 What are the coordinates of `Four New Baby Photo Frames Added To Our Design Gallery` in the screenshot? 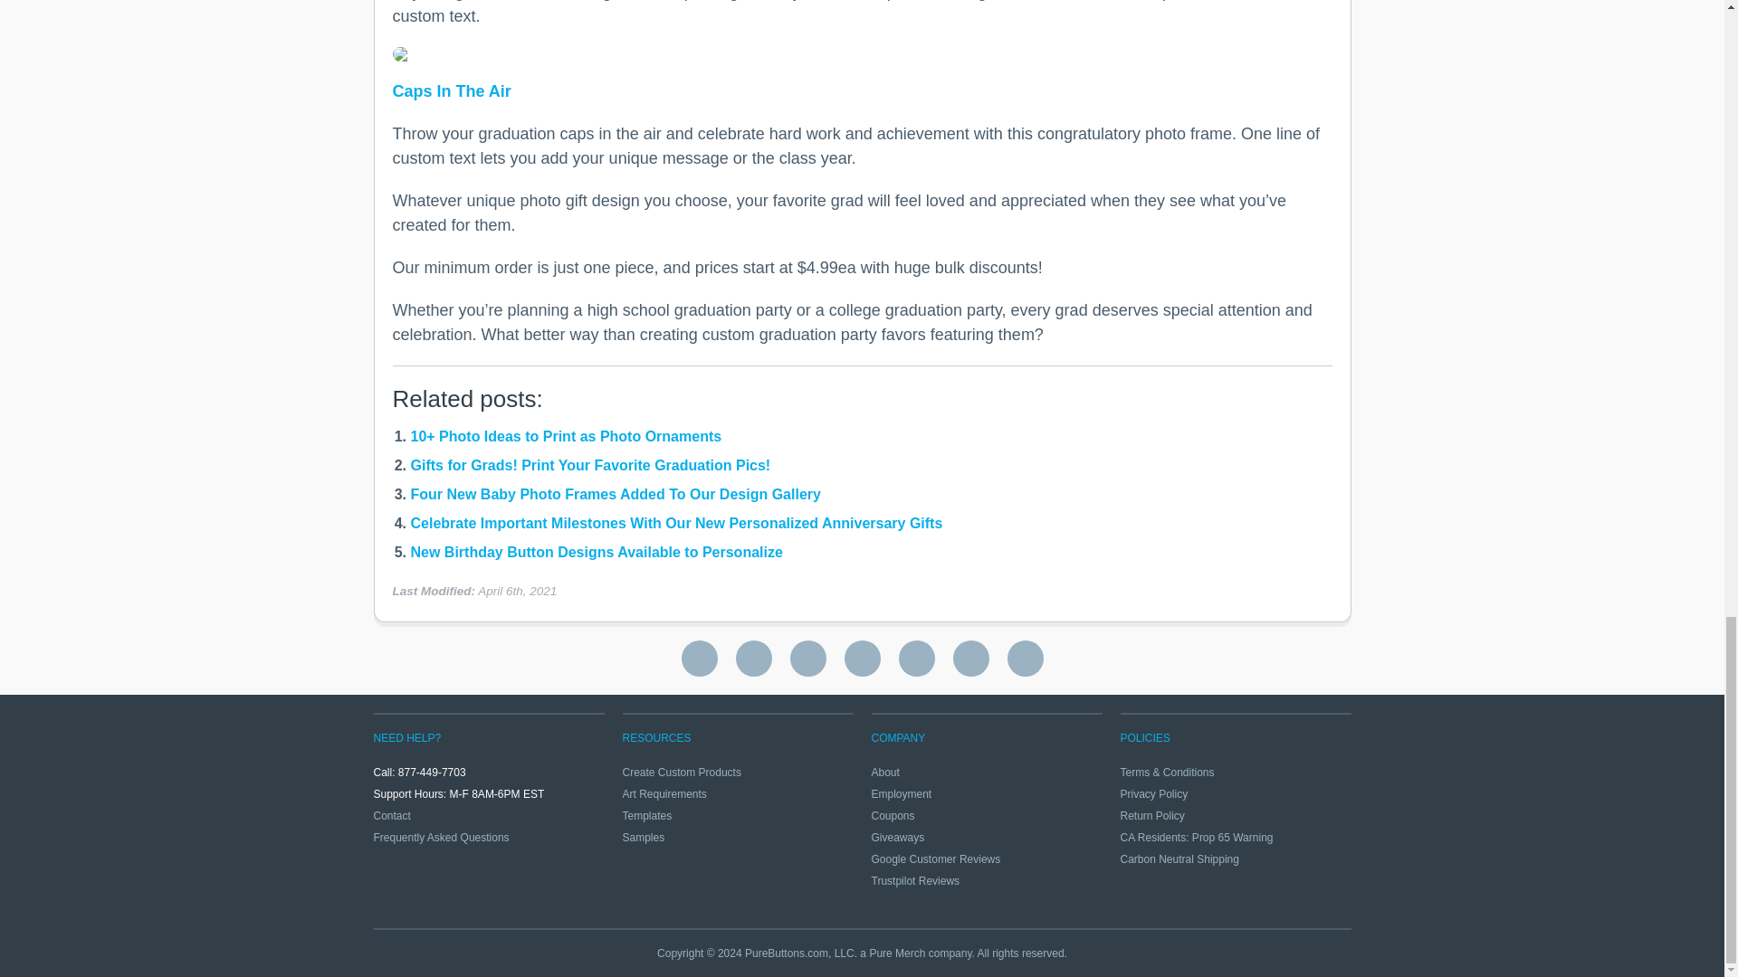 It's located at (616, 494).